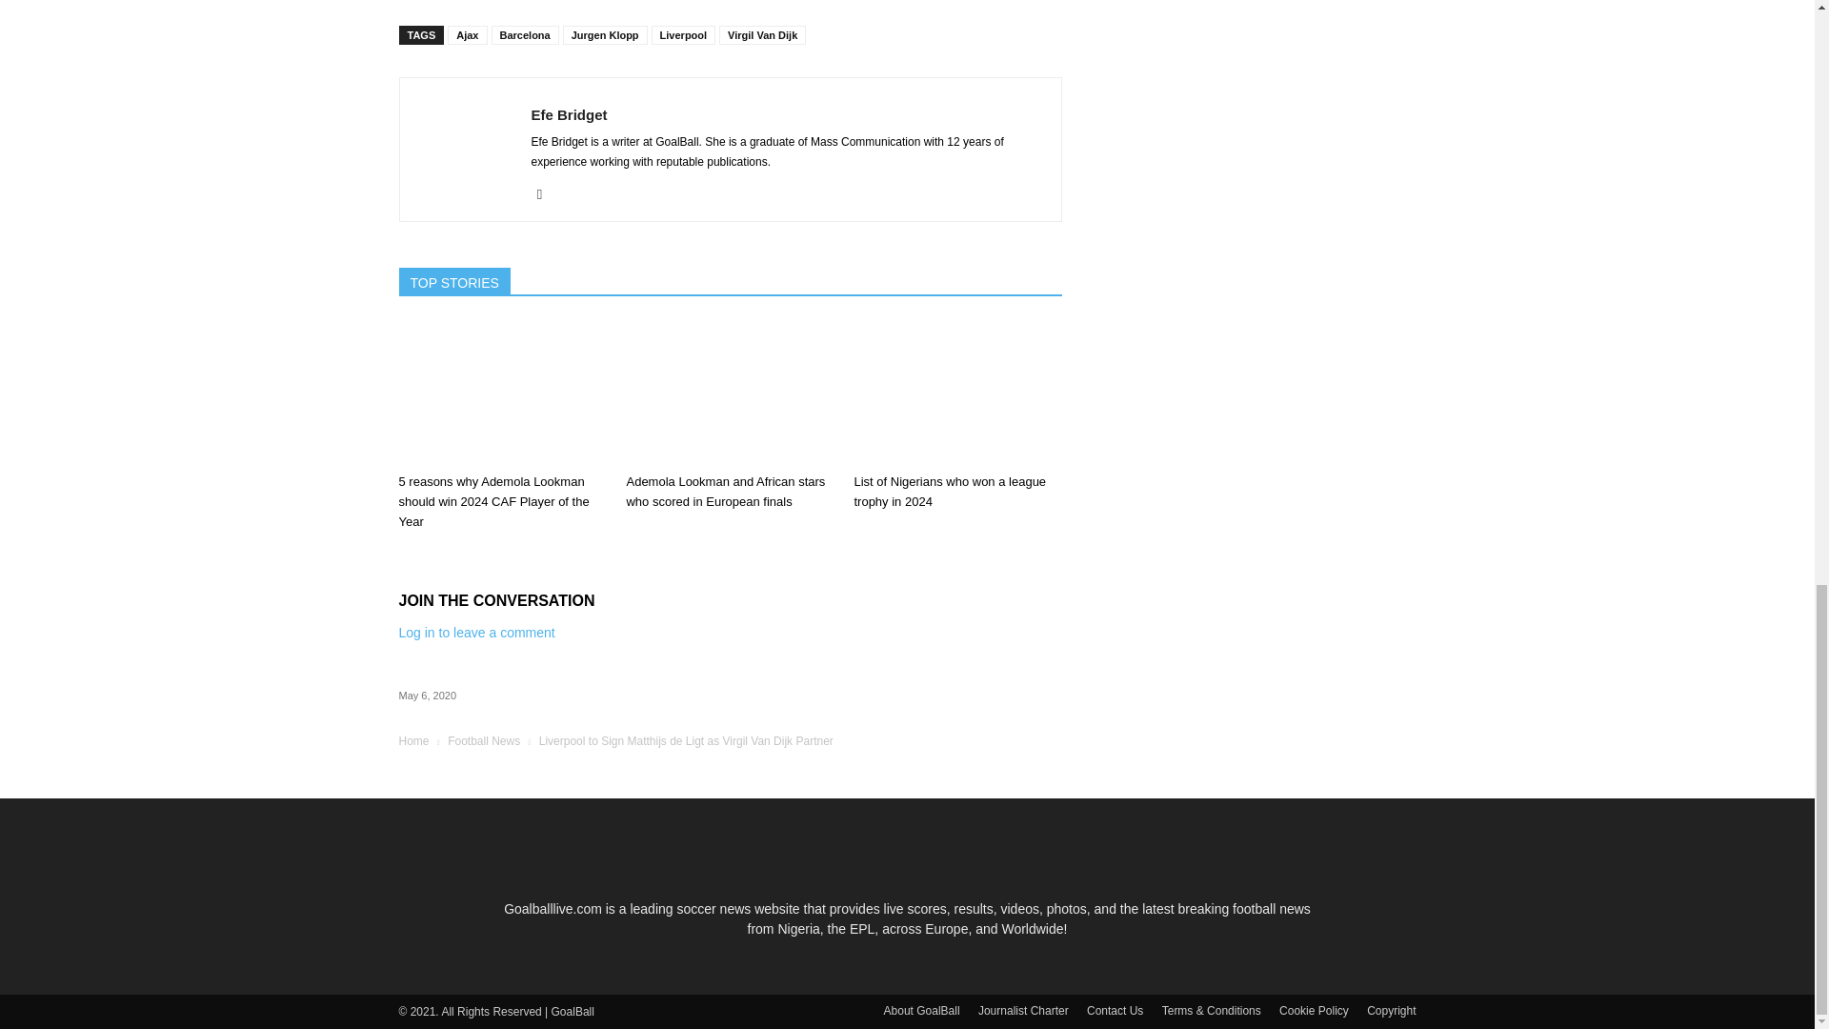 This screenshot has height=1029, width=1829. Describe the element at coordinates (547, 194) in the screenshot. I see `Twitter` at that location.